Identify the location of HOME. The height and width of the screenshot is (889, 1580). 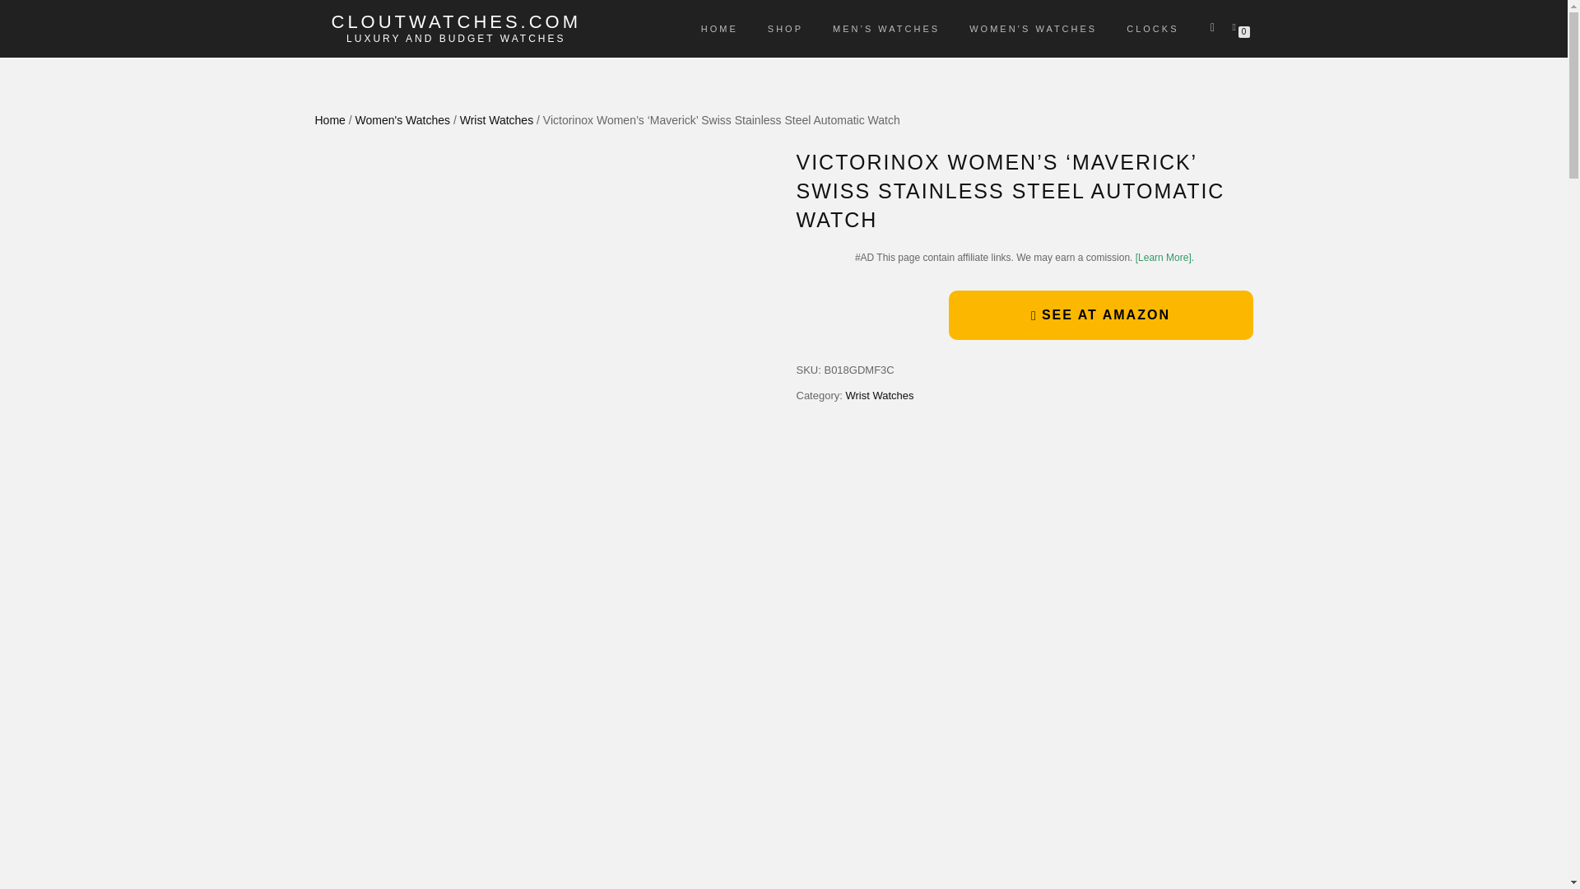
(719, 28).